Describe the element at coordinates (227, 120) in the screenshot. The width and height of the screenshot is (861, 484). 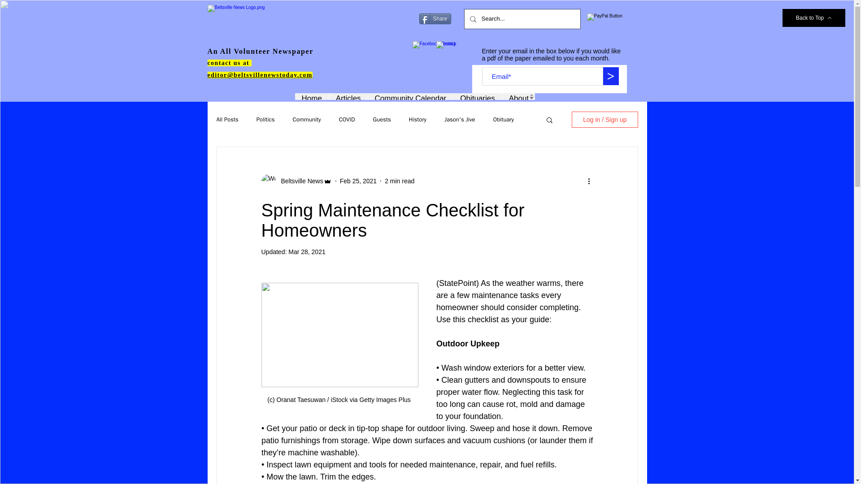
I see `All Posts` at that location.